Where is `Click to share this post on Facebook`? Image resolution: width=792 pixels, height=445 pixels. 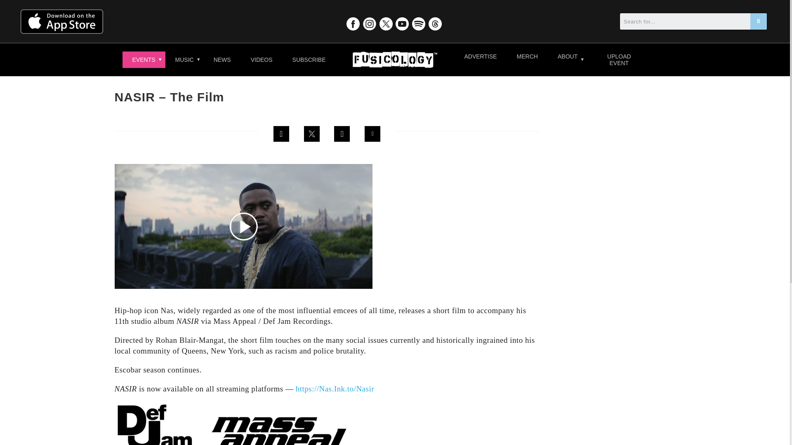 Click to share this post on Facebook is located at coordinates (281, 133).